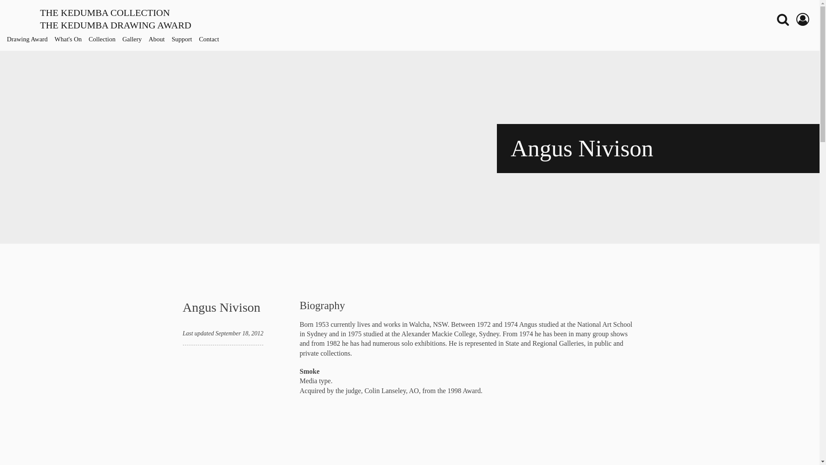  I want to click on Gallery, so click(135, 39).